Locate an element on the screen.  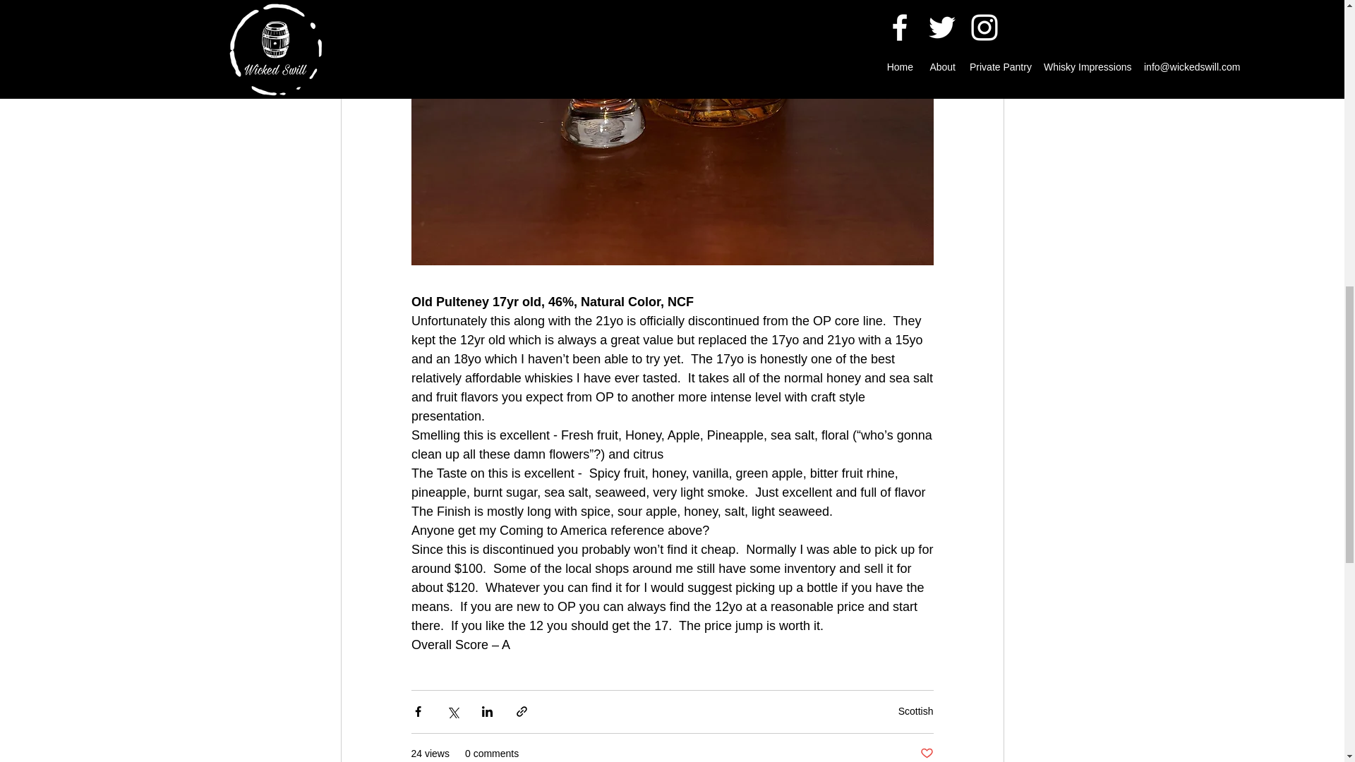
Post not marked as liked is located at coordinates (926, 754).